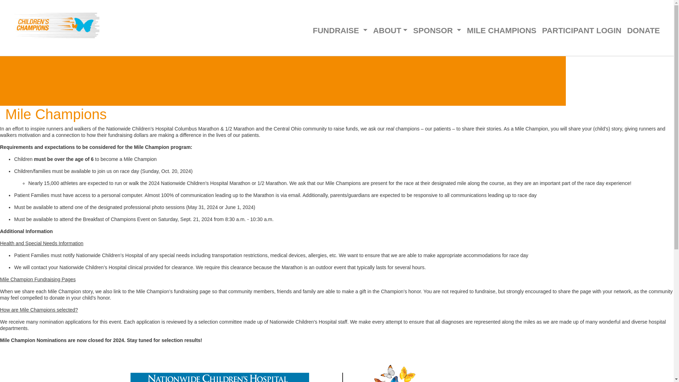 This screenshot has height=382, width=679. Describe the element at coordinates (581, 30) in the screenshot. I see `PARTICIPANT LOGIN` at that location.